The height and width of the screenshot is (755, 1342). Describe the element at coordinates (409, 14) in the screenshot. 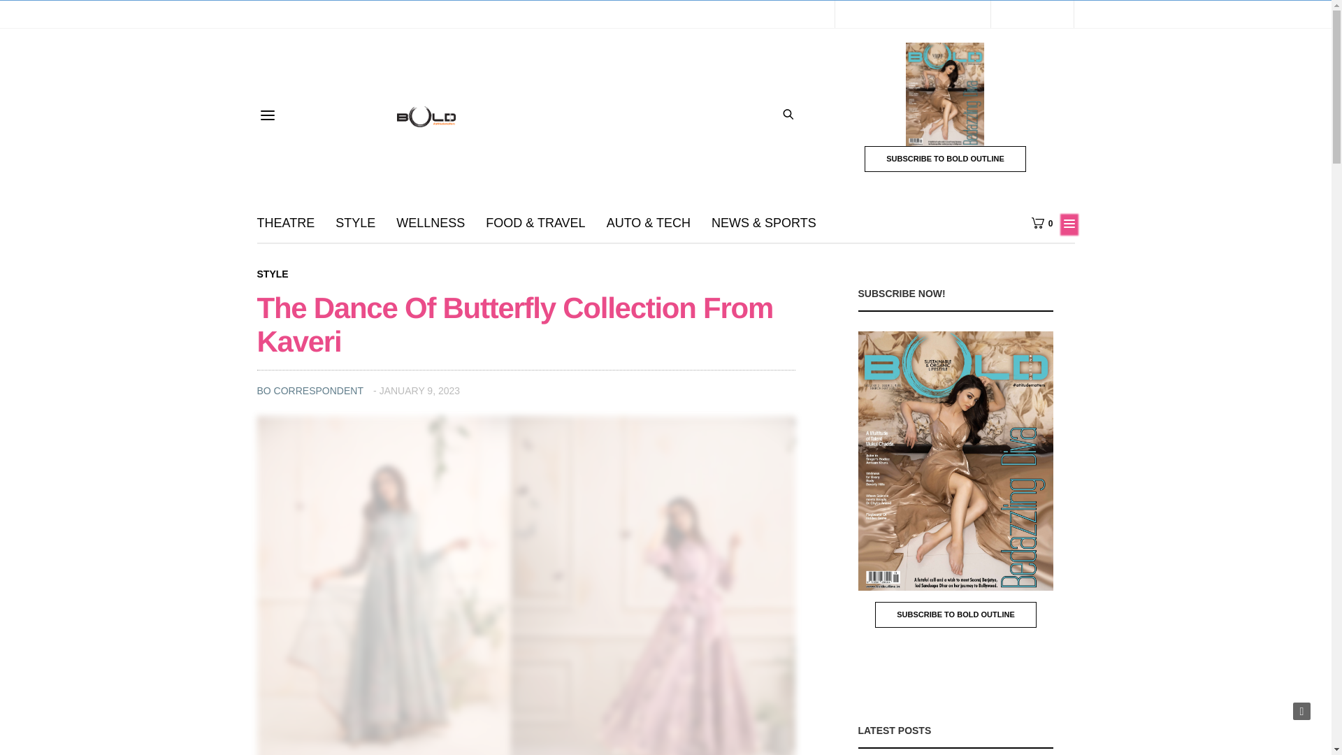

I see `FAQs` at that location.